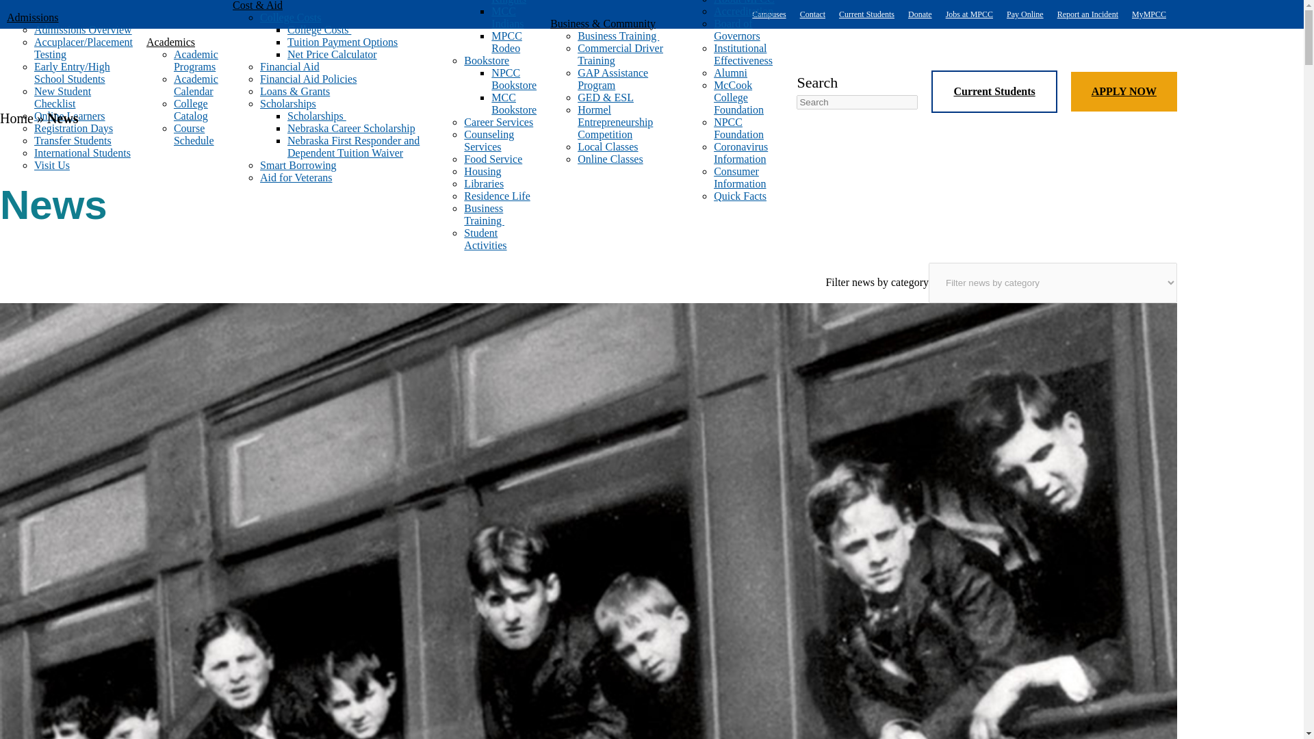 The image size is (1314, 739). What do you see at coordinates (62, 96) in the screenshot?
I see `New Student Checklist` at bounding box center [62, 96].